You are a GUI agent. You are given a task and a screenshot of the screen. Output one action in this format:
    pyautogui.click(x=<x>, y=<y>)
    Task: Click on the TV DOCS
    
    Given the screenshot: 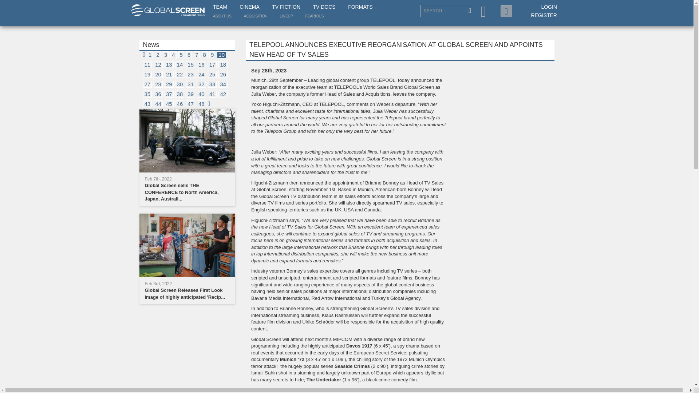 What is the action you would take?
    pyautogui.click(x=324, y=7)
    